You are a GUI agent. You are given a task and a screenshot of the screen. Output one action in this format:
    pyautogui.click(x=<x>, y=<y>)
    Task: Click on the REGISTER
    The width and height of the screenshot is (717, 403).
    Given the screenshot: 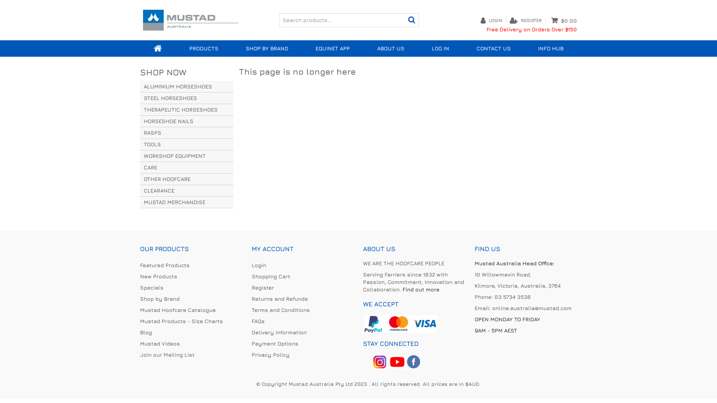 What is the action you would take?
    pyautogui.click(x=531, y=21)
    